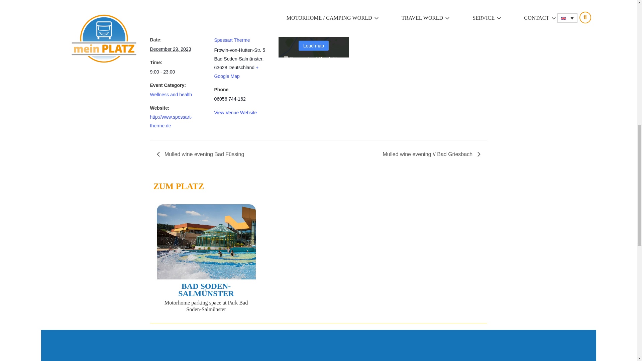 The height and width of the screenshot is (361, 642). What do you see at coordinates (236, 72) in the screenshot?
I see `Click to view a Google Map` at bounding box center [236, 72].